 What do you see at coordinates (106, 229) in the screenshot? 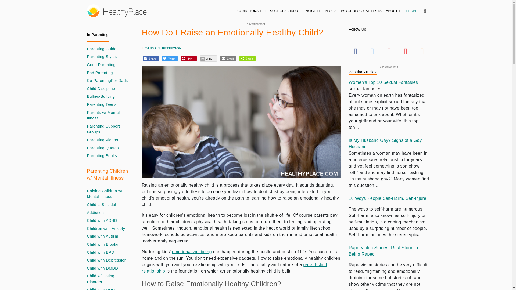
I see `Must-Have Skills for Parenting Children with Anxiety` at bounding box center [106, 229].